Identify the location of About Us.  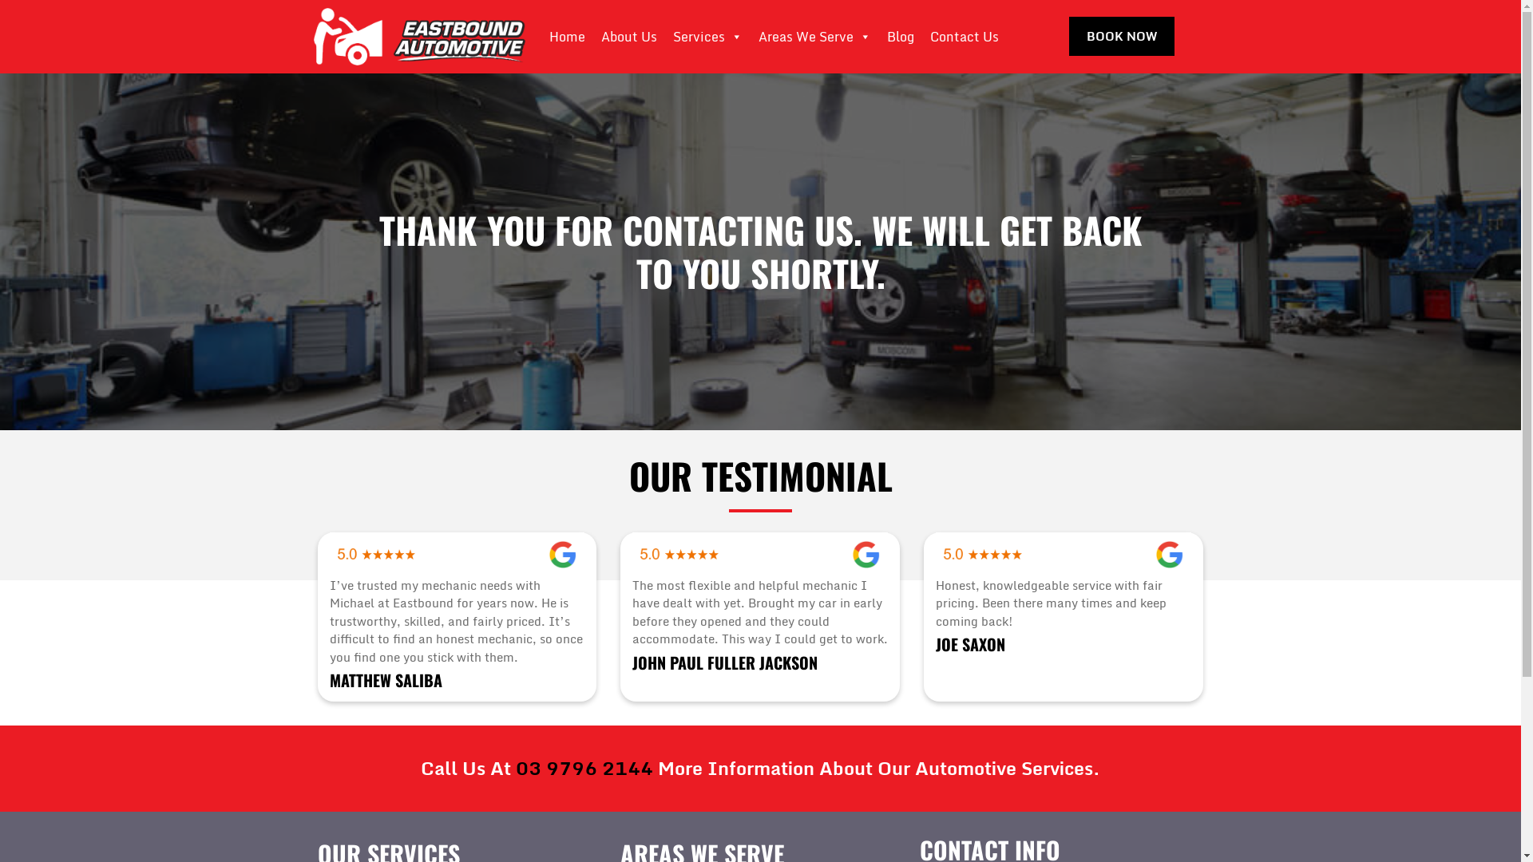
(628, 37).